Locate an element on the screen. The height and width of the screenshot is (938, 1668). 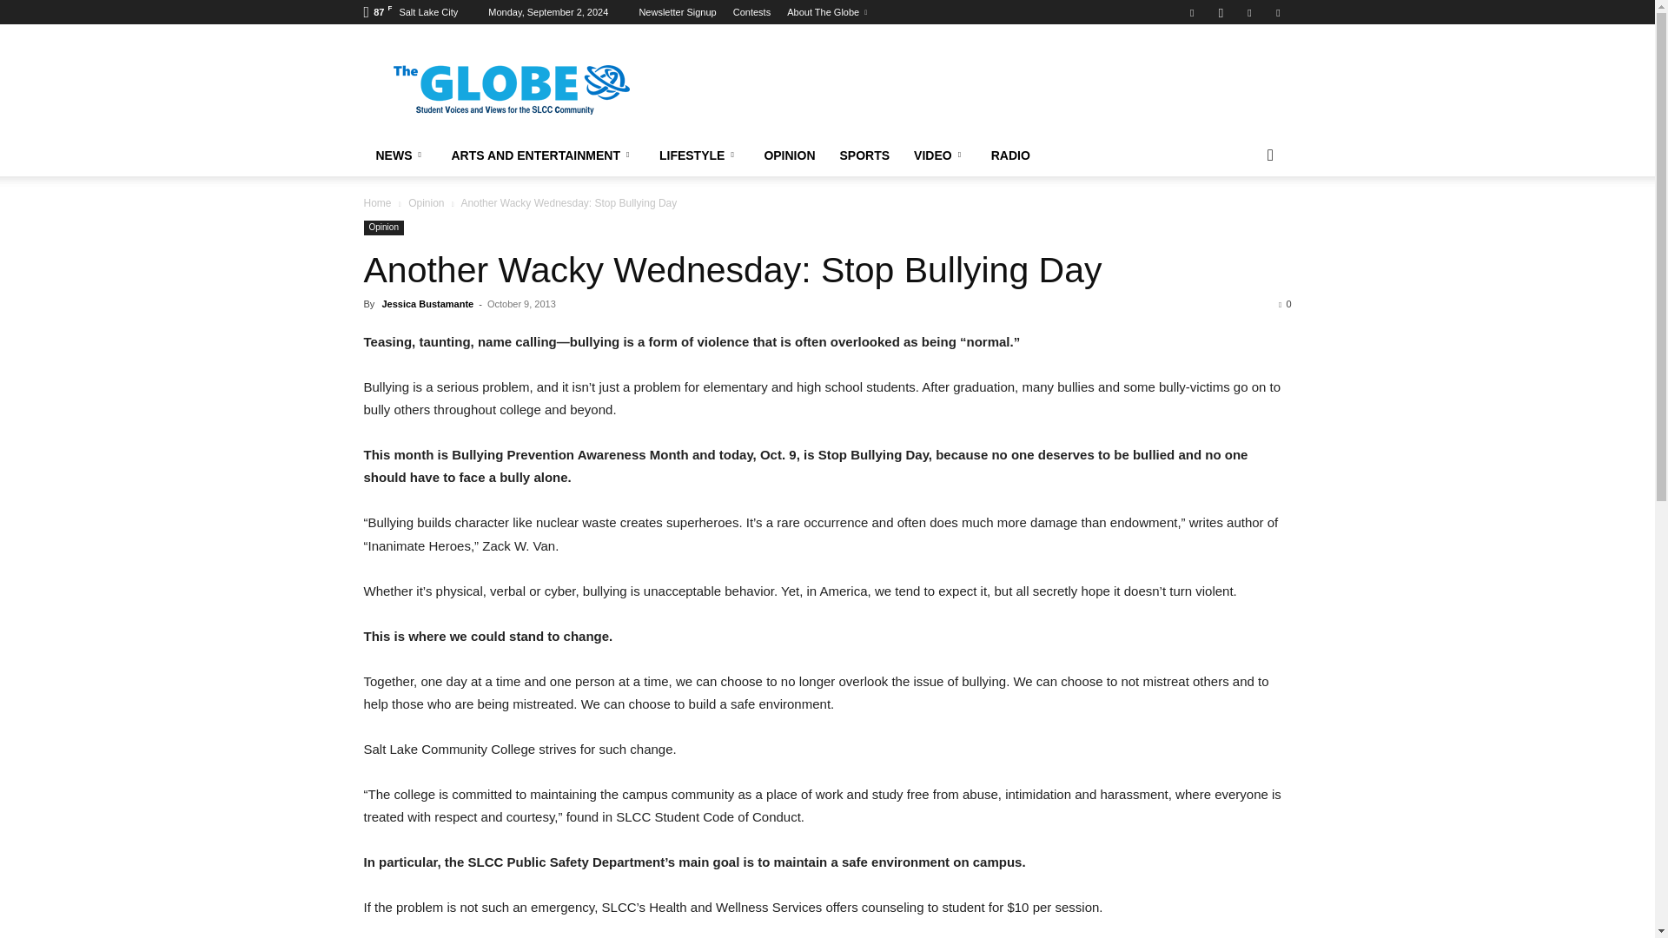
Contests is located at coordinates (752, 12).